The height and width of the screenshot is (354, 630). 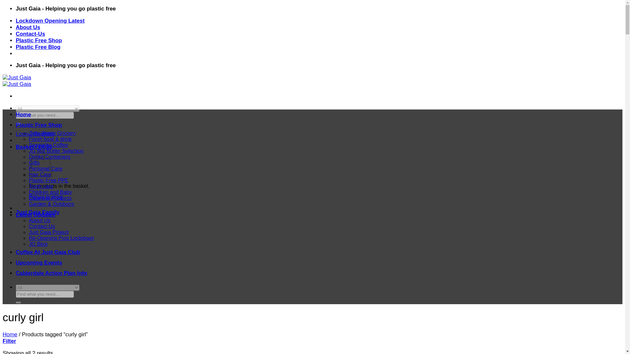 I want to click on Plastic Free Shop, so click(x=39, y=125).